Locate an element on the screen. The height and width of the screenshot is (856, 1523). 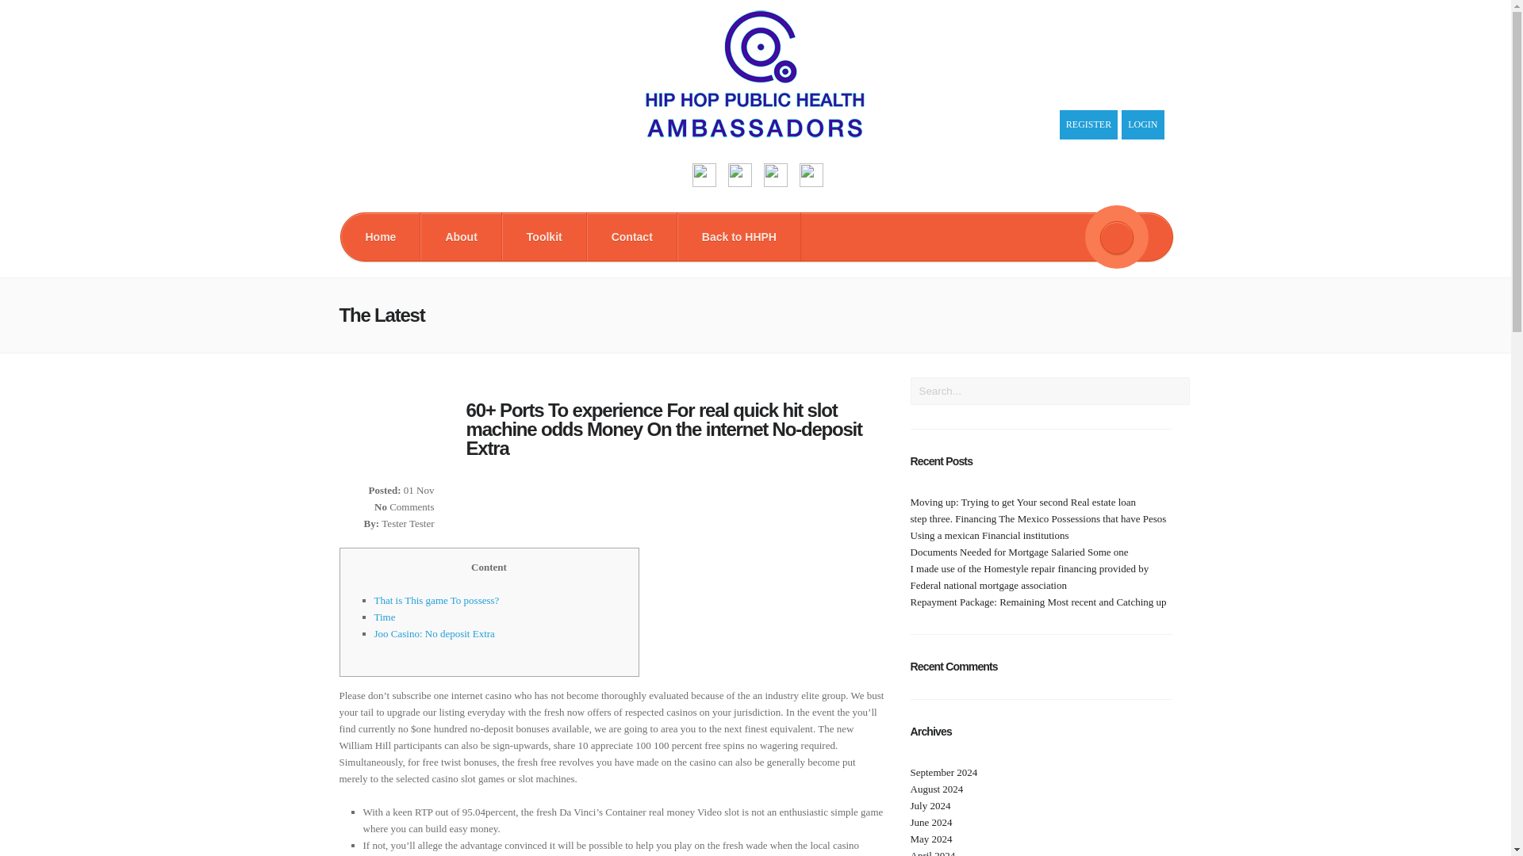
Joo Casino: No deposit Extra is located at coordinates (435, 632).